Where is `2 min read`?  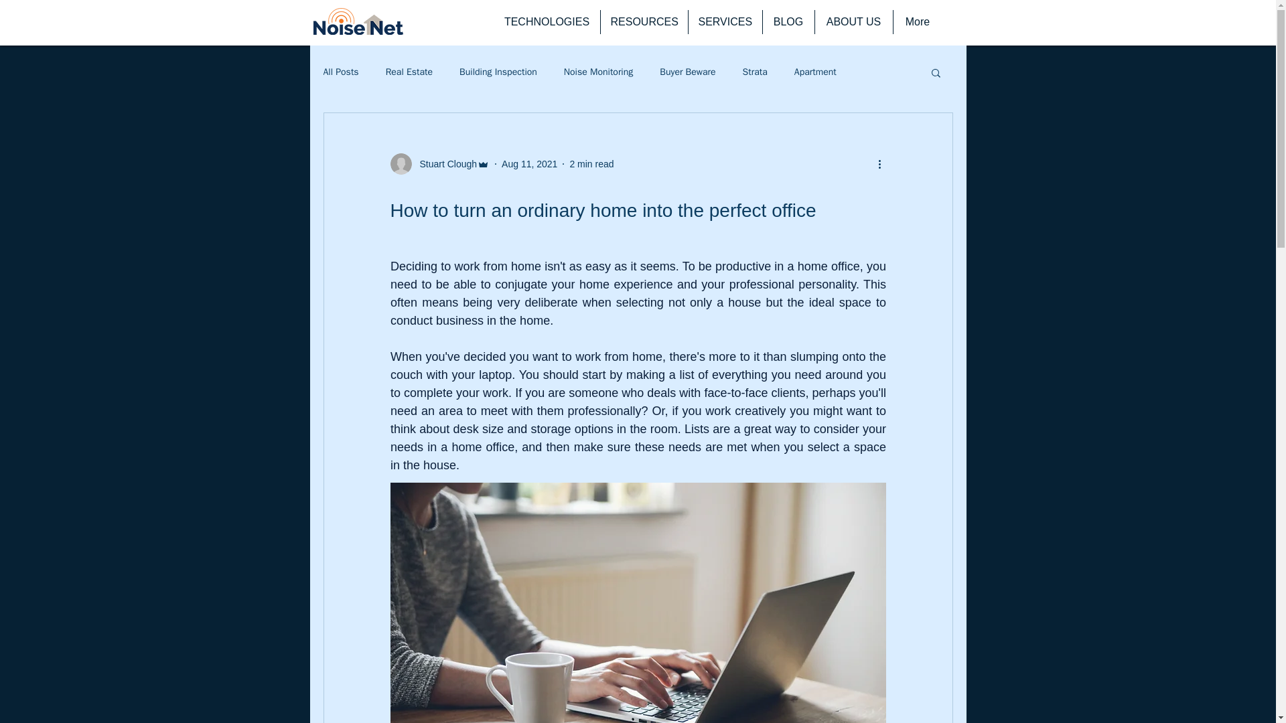 2 min read is located at coordinates (591, 163).